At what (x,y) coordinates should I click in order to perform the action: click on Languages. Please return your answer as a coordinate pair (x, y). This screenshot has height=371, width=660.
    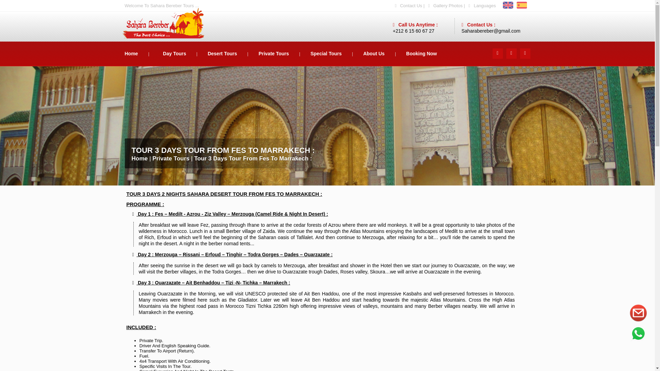
    Looking at the image, I should click on (485, 5).